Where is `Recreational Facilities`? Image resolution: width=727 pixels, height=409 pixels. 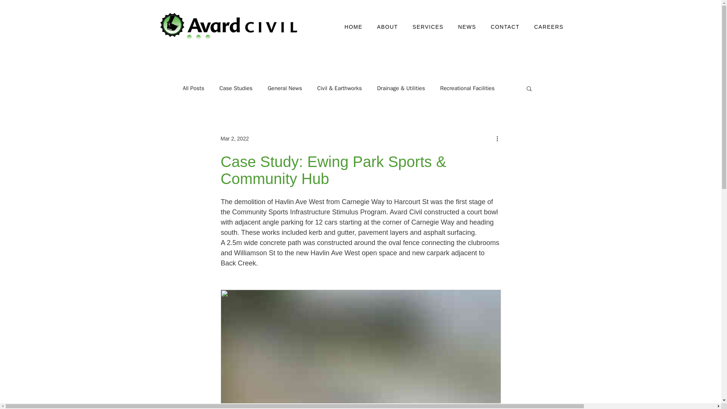 Recreational Facilities is located at coordinates (467, 88).